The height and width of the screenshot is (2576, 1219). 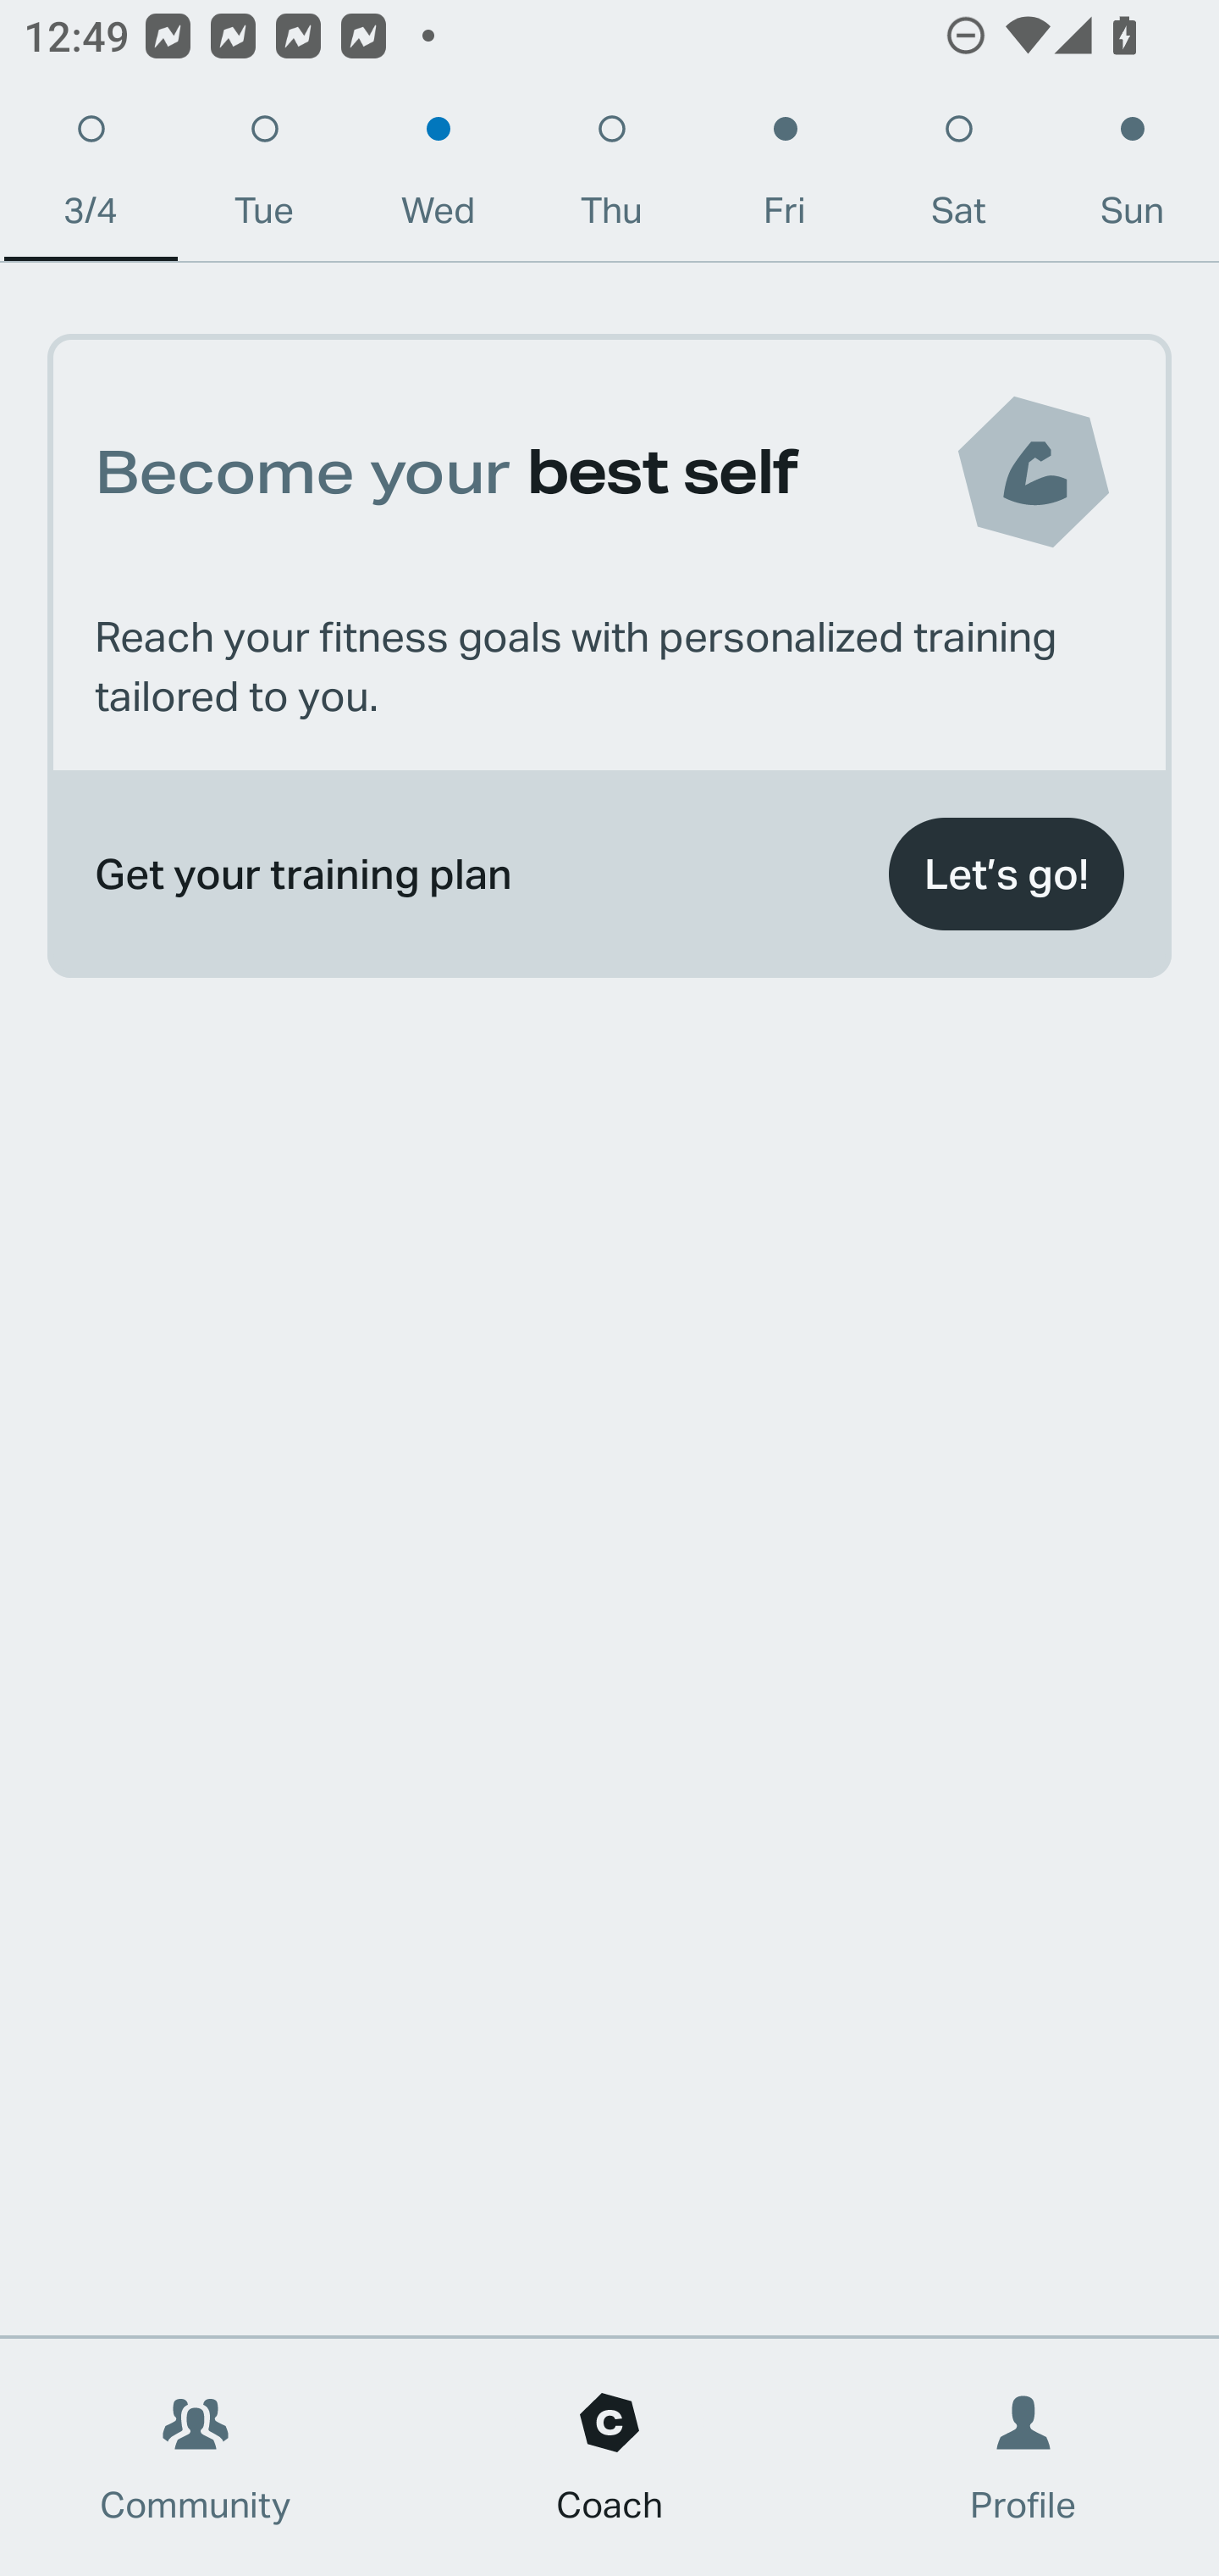 What do you see at coordinates (785, 178) in the screenshot?
I see `Fri` at bounding box center [785, 178].